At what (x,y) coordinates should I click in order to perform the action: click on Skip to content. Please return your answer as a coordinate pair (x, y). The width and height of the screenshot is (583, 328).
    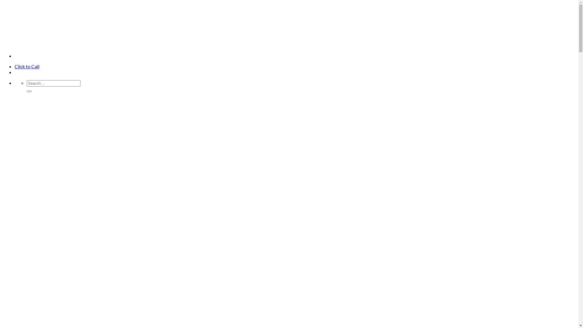
    Looking at the image, I should click on (2, 2).